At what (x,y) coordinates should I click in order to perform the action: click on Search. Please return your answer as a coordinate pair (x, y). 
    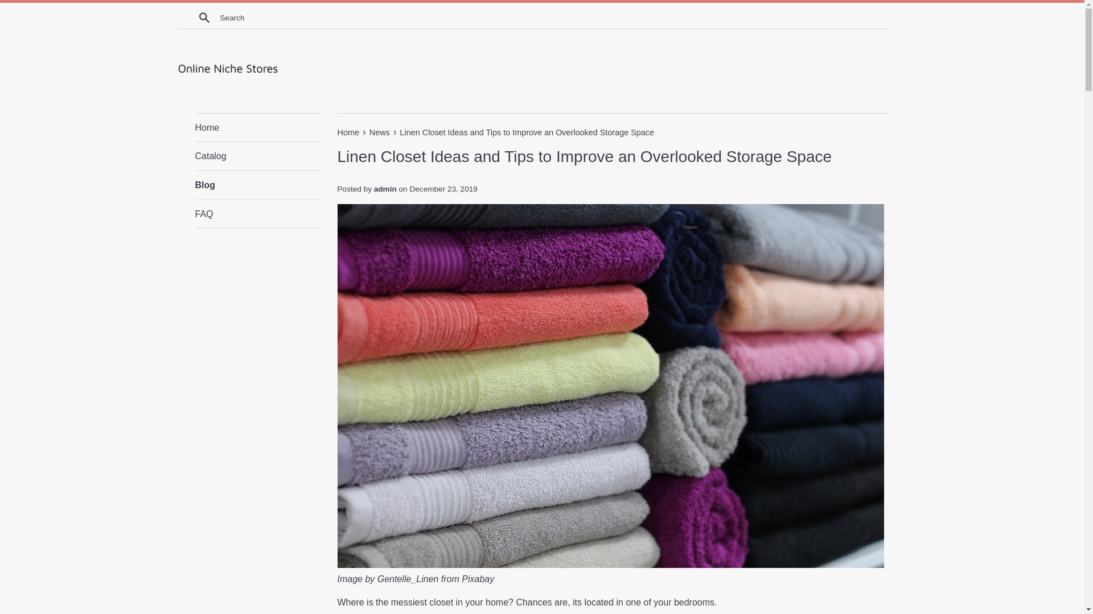
    Looking at the image, I should click on (204, 17).